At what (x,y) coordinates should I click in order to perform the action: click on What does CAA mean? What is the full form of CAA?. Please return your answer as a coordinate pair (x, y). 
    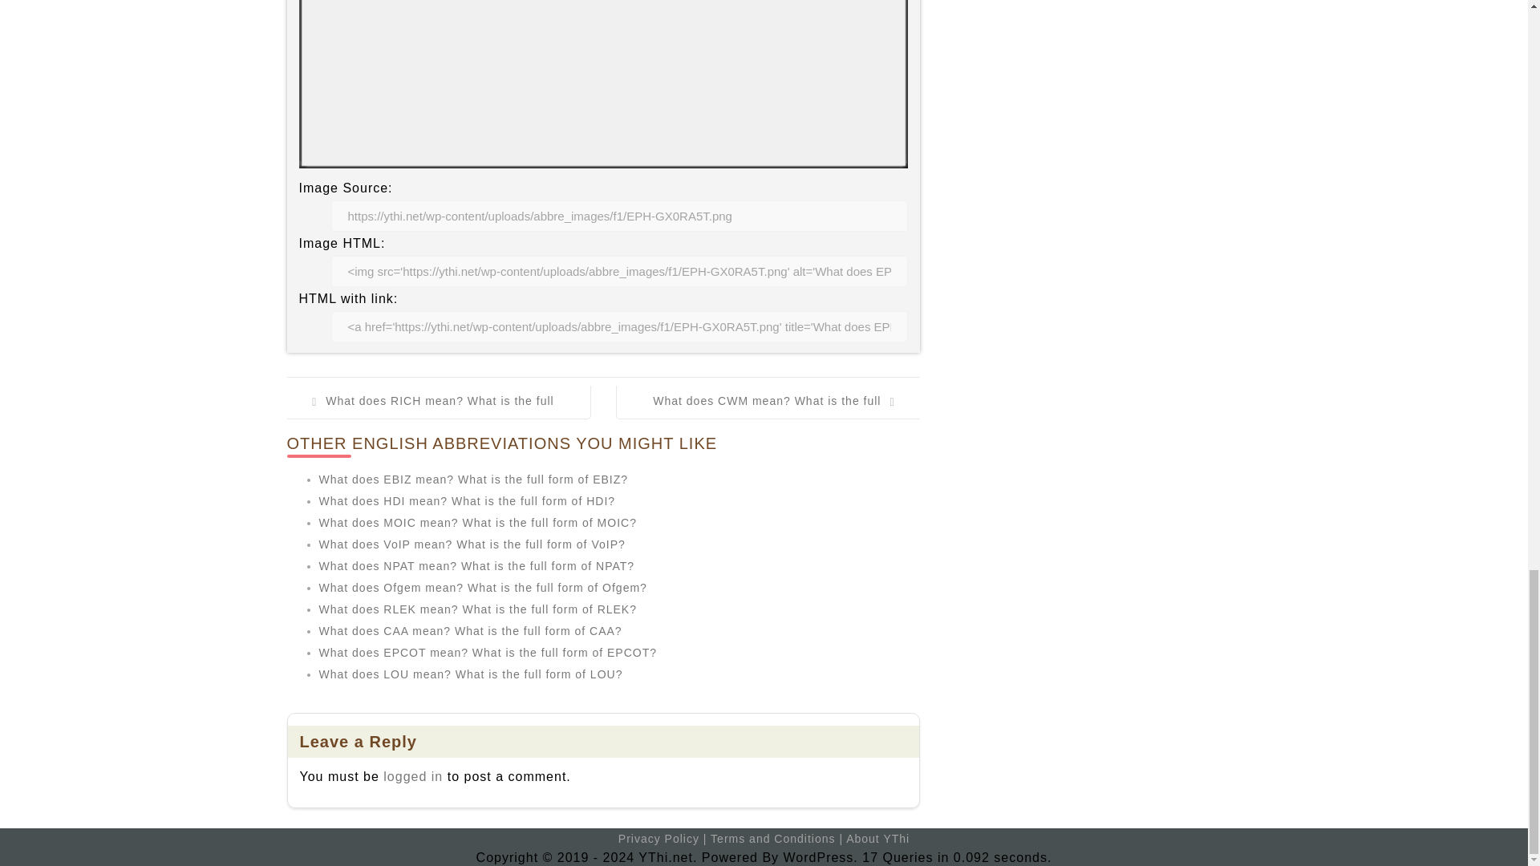
    Looking at the image, I should click on (470, 630).